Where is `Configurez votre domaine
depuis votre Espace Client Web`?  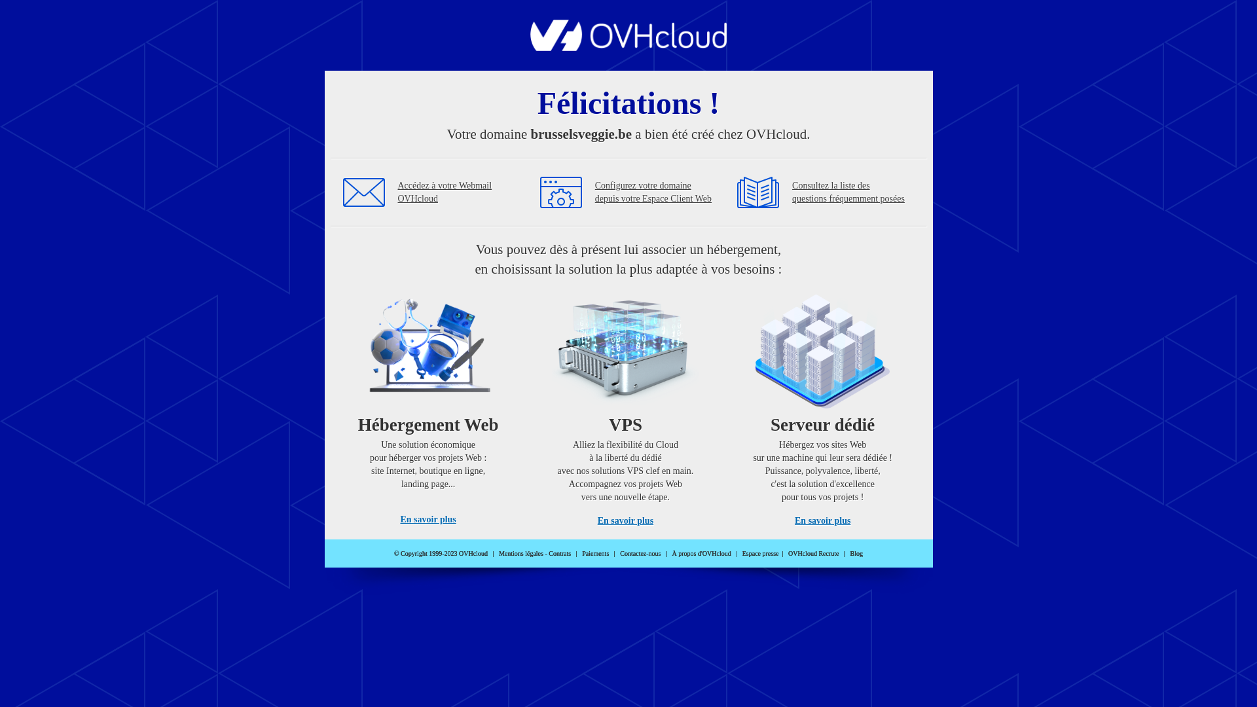
Configurez votre domaine
depuis votre Espace Client Web is located at coordinates (653, 192).